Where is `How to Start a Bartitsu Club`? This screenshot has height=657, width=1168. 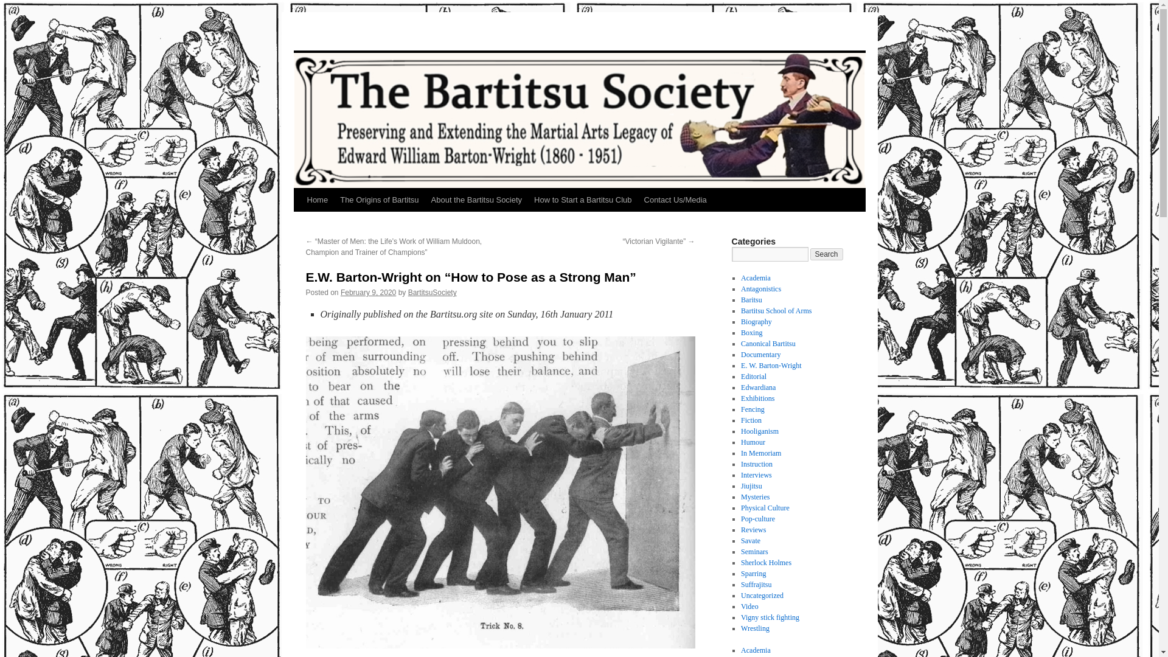 How to Start a Bartitsu Club is located at coordinates (583, 200).